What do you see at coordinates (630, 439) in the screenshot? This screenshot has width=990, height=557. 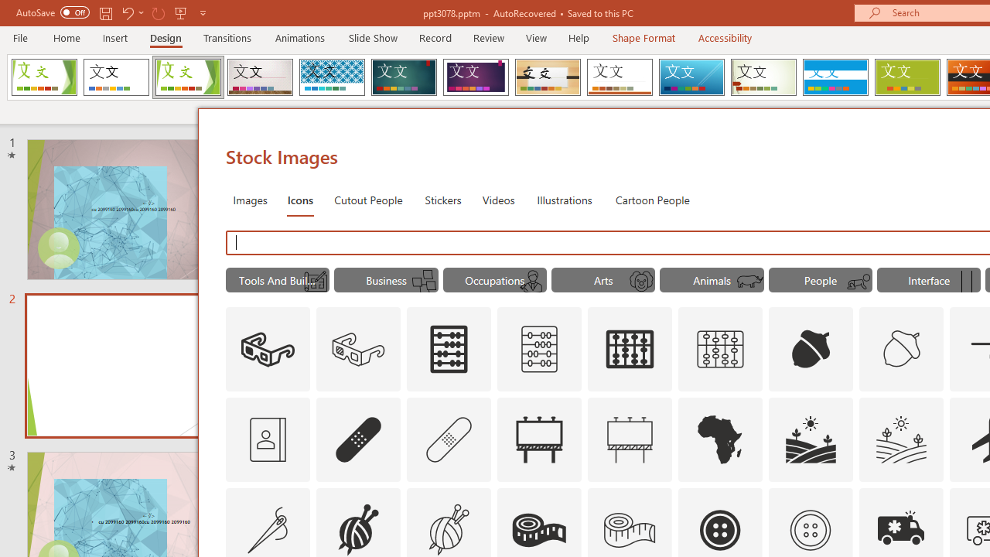 I see `AutomationID: Icons_Advertising_M` at bounding box center [630, 439].